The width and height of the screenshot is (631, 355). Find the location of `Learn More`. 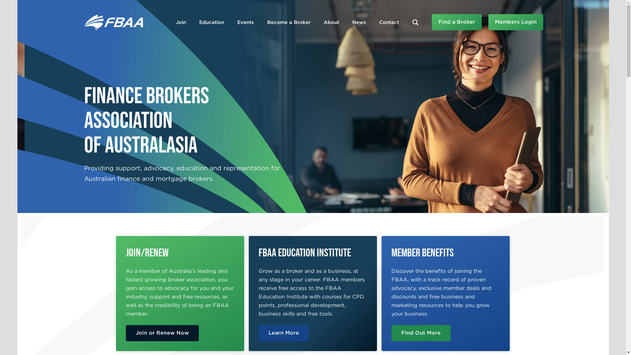

Learn More is located at coordinates (284, 333).